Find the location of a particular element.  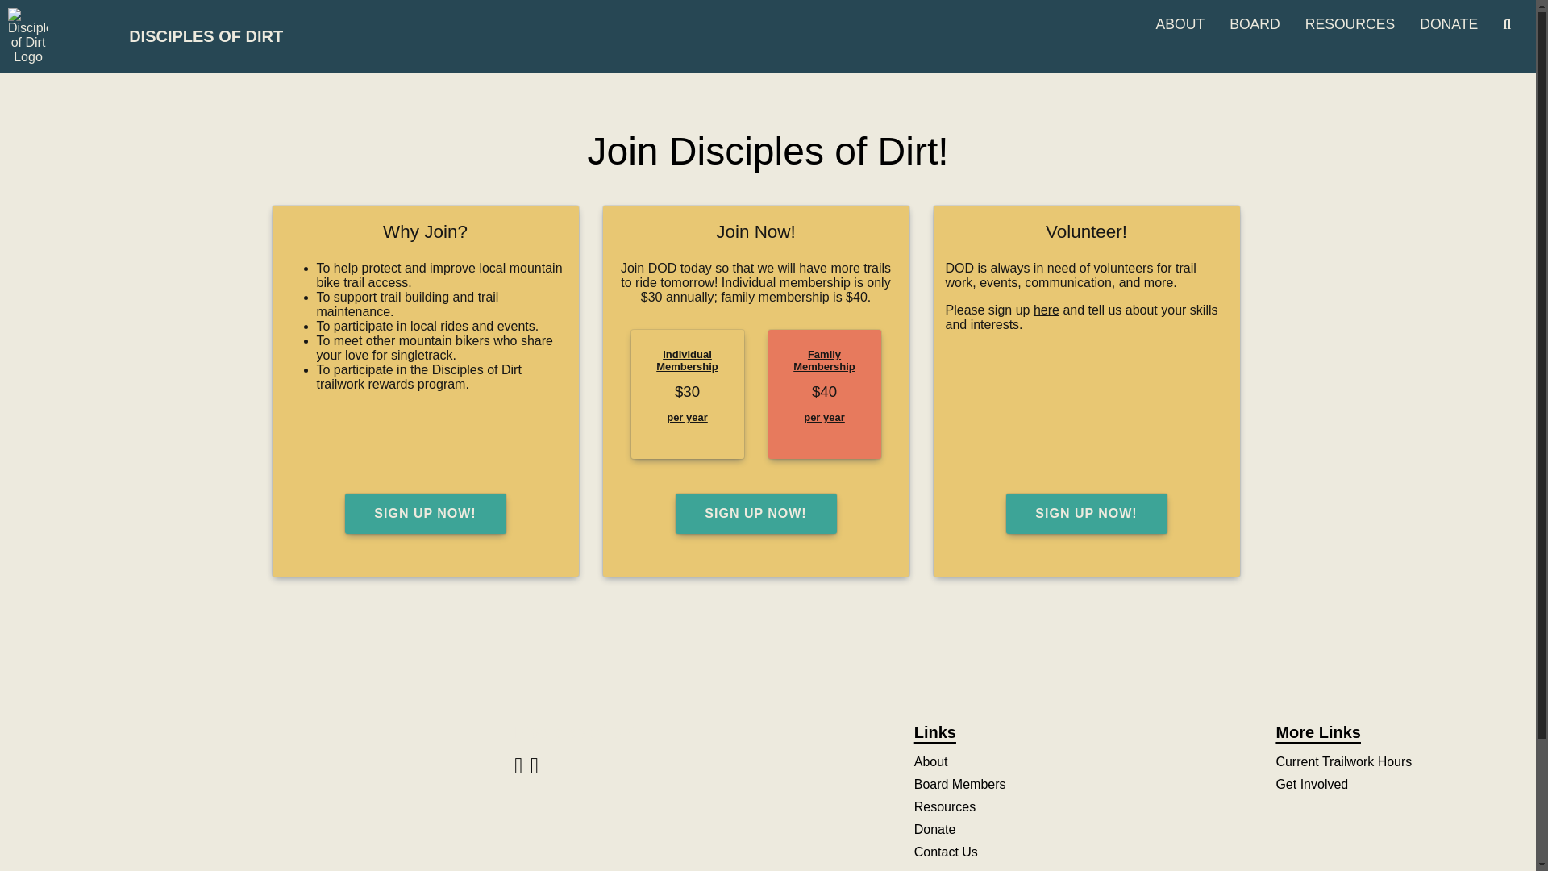

SIGN UP NOW! is located at coordinates (424, 514).